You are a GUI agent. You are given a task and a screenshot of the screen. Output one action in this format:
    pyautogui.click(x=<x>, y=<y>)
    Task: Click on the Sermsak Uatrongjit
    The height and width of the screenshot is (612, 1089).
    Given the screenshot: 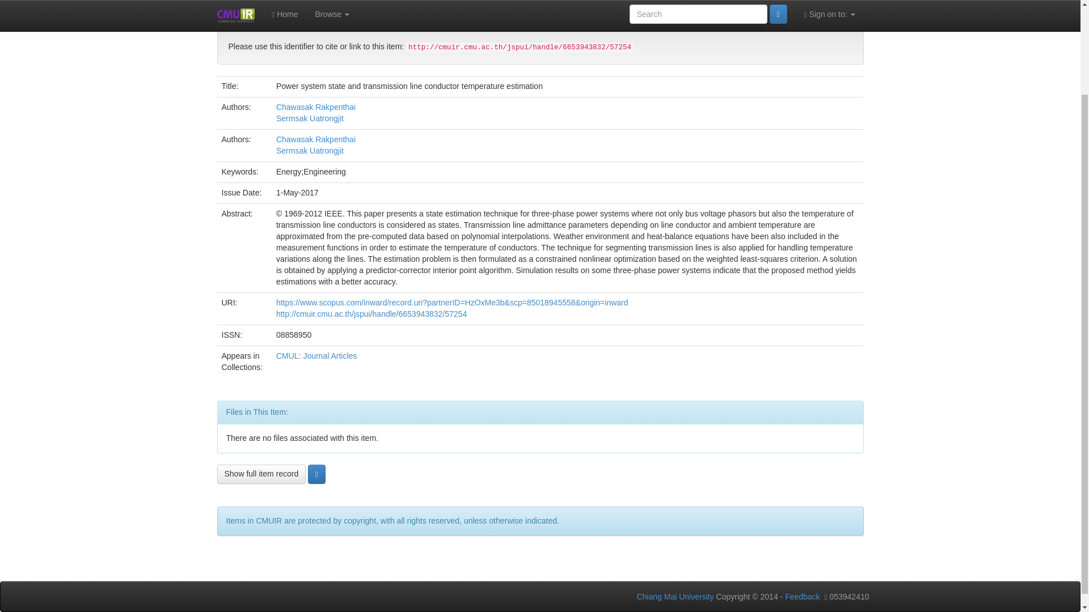 What is the action you would take?
    pyautogui.click(x=310, y=118)
    